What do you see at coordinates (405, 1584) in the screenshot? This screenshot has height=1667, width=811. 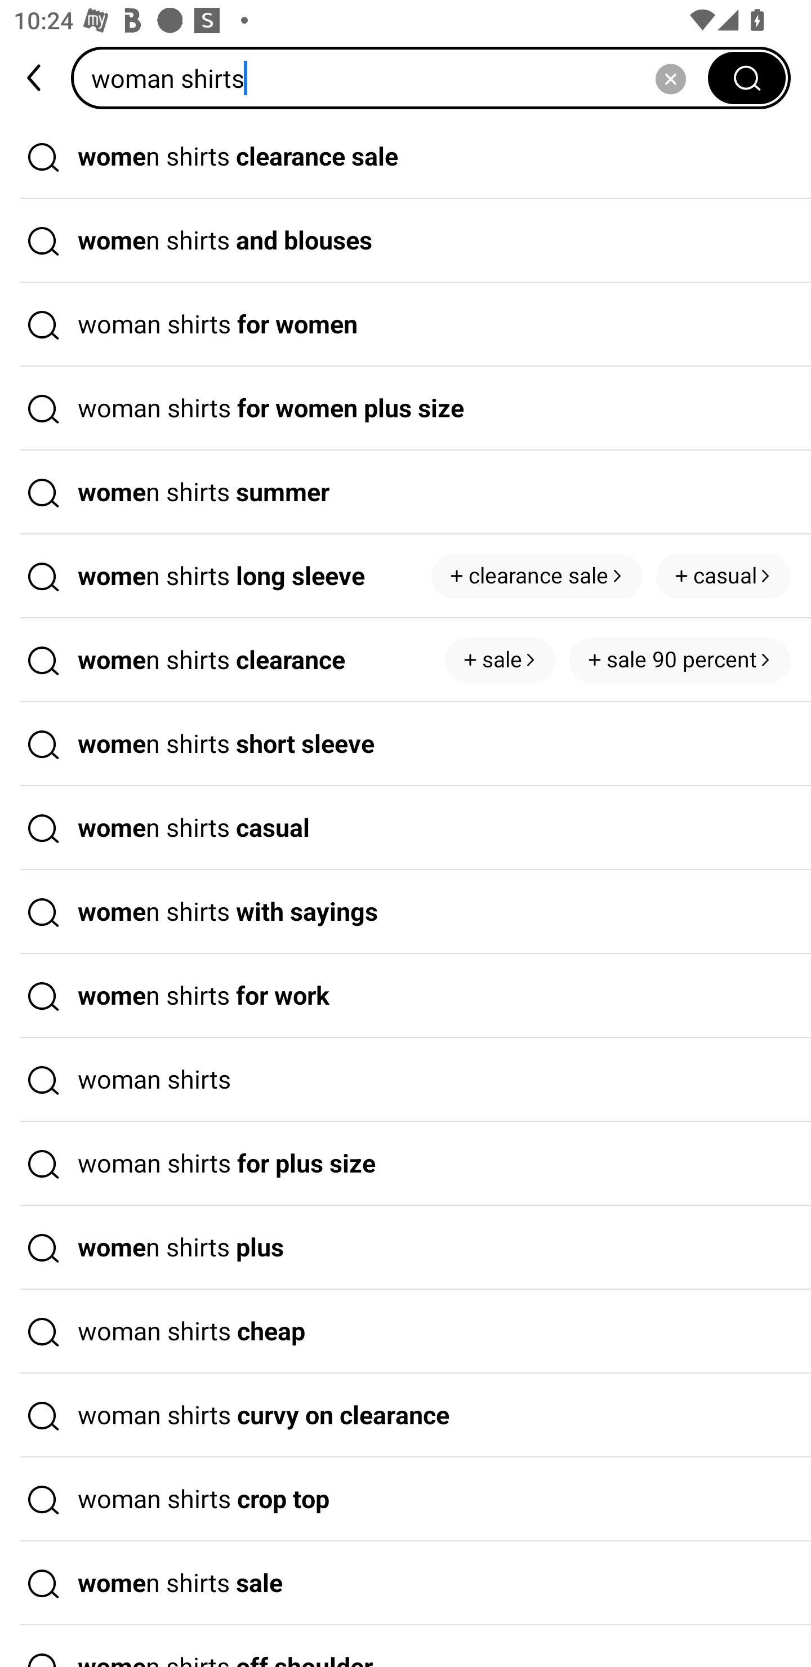 I see `women shirts sale` at bounding box center [405, 1584].